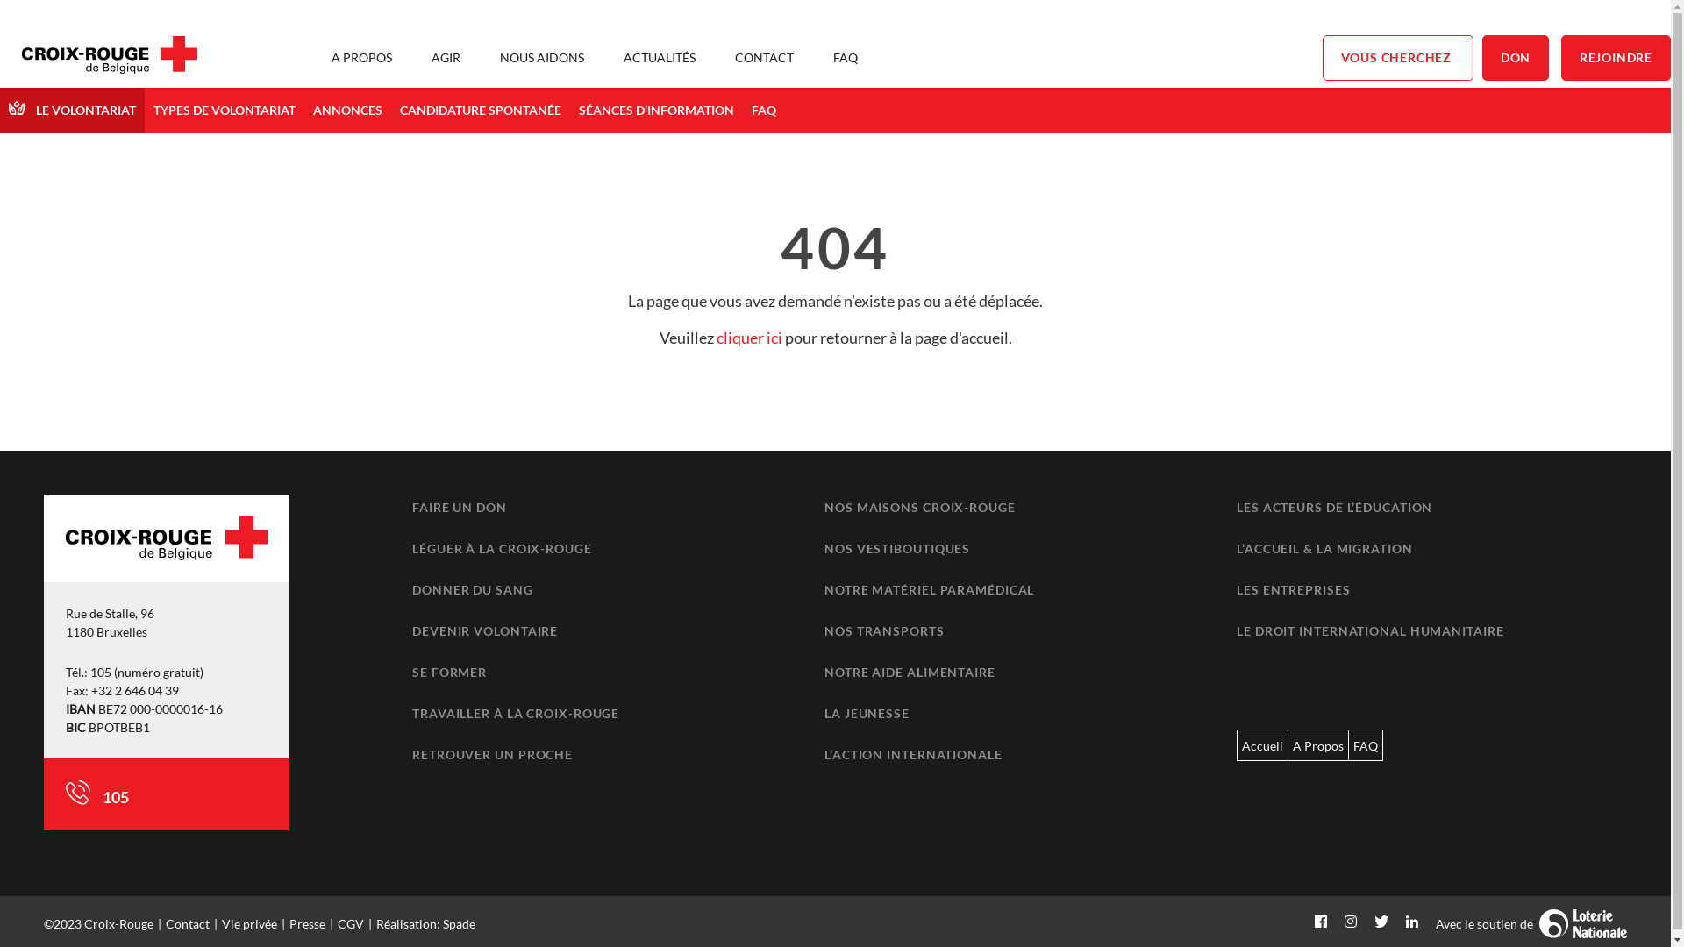 This screenshot has width=1684, height=947. What do you see at coordinates (351, 924) in the screenshot?
I see `CGV` at bounding box center [351, 924].